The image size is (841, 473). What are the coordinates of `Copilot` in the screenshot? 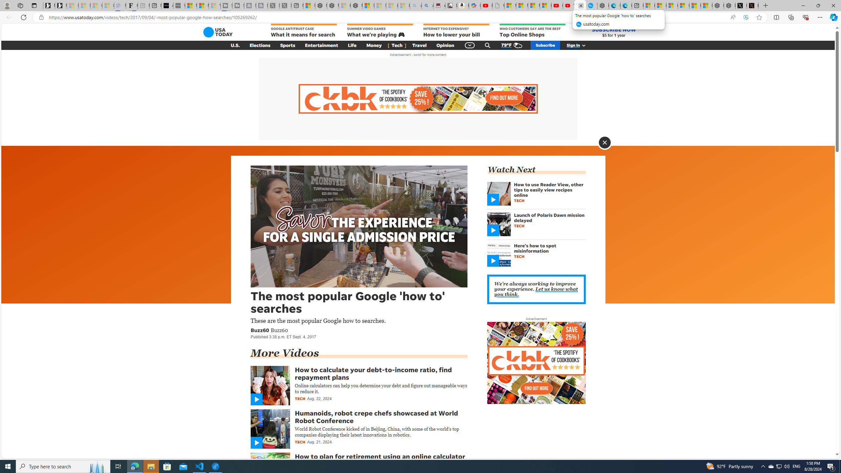 It's located at (475, 6).